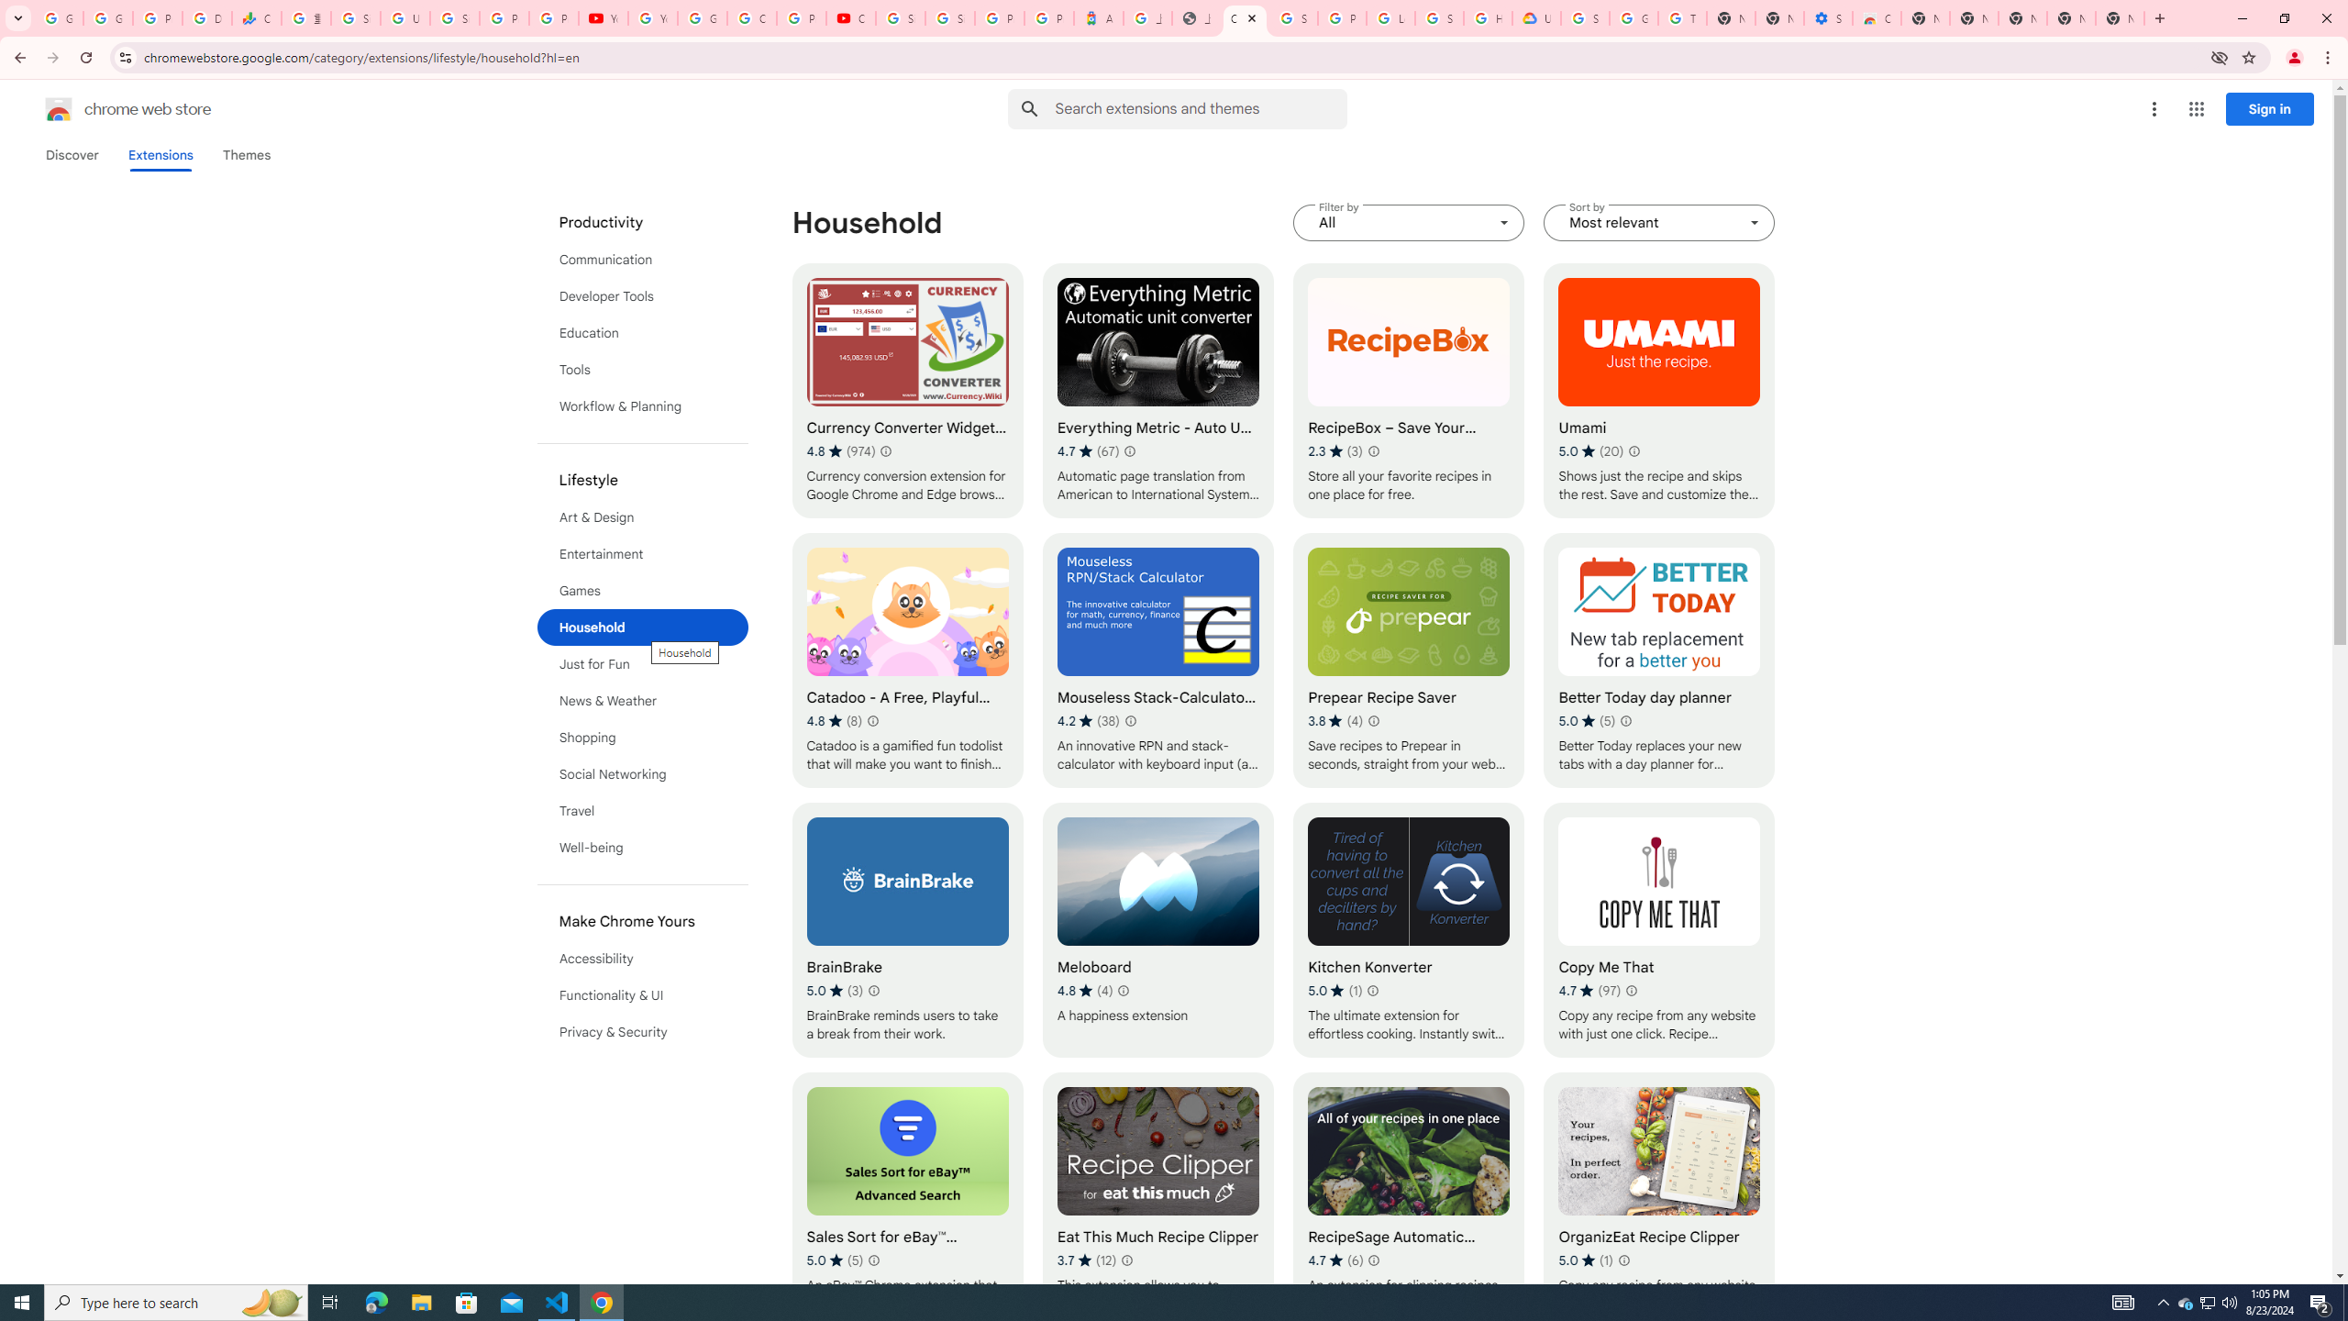 Image resolution: width=2348 pixels, height=1321 pixels. I want to click on Copy Me That, so click(1658, 930).